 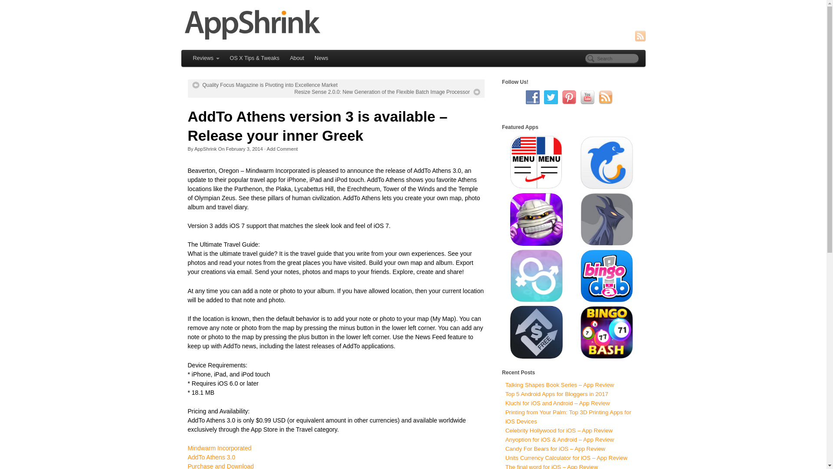 I want to click on Mindwarm Incorporated, so click(x=220, y=448).